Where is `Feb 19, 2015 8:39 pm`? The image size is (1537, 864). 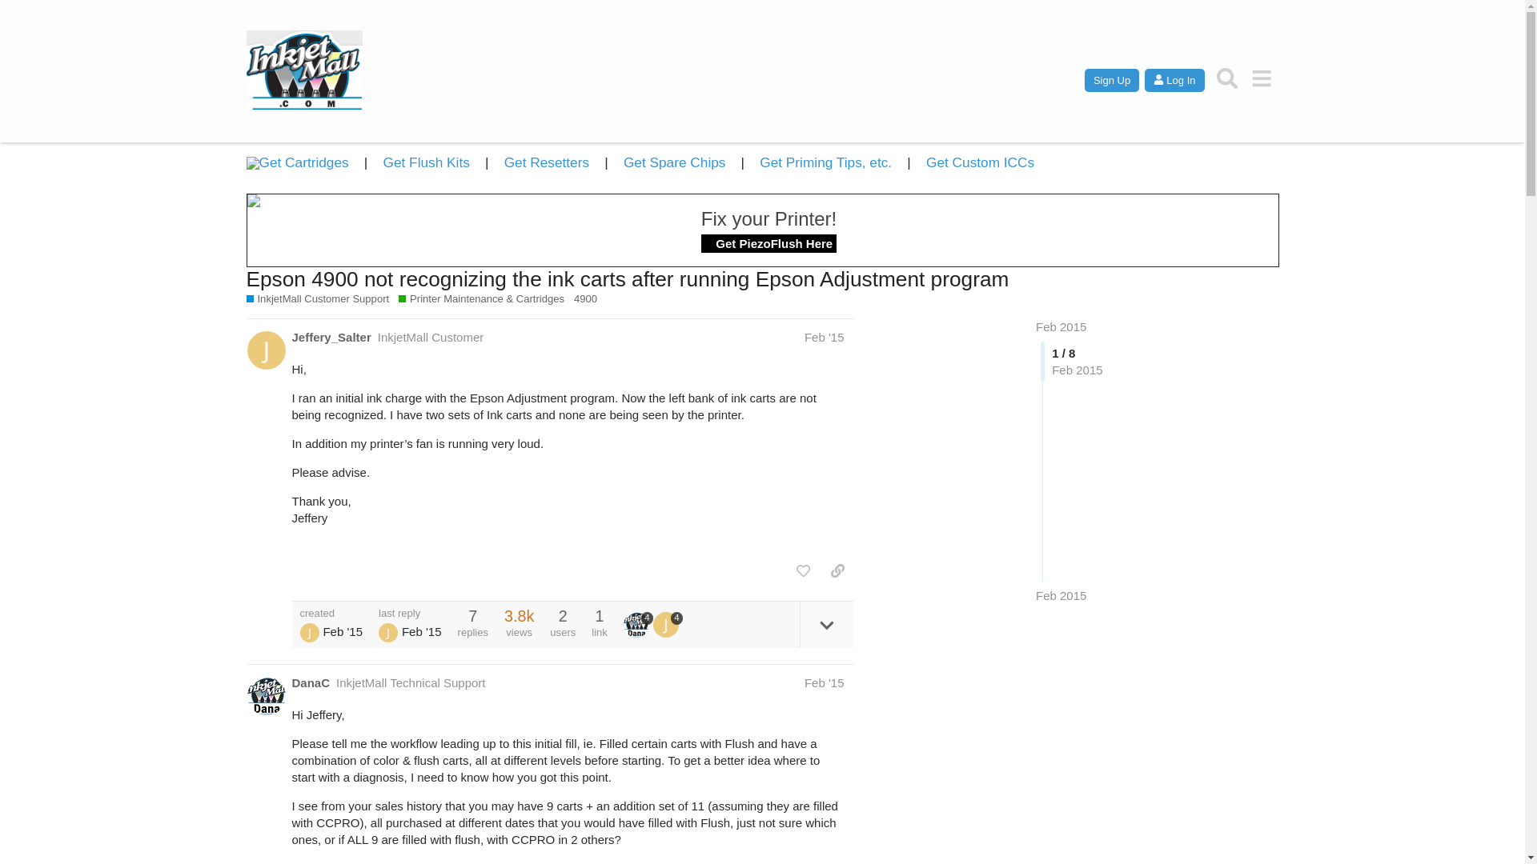
Feb 19, 2015 8:39 pm is located at coordinates (1061, 595).